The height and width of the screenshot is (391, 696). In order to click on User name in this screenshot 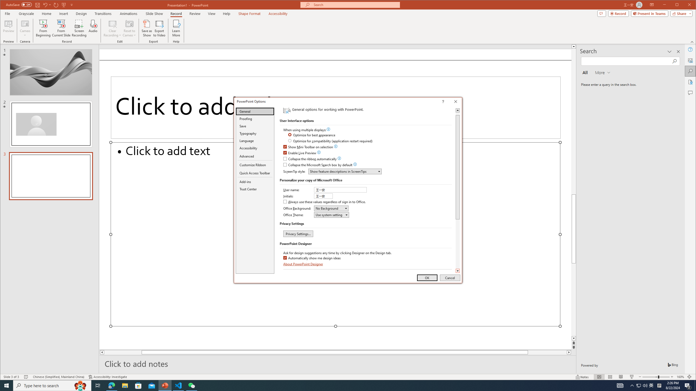, I will do `click(341, 190)`.